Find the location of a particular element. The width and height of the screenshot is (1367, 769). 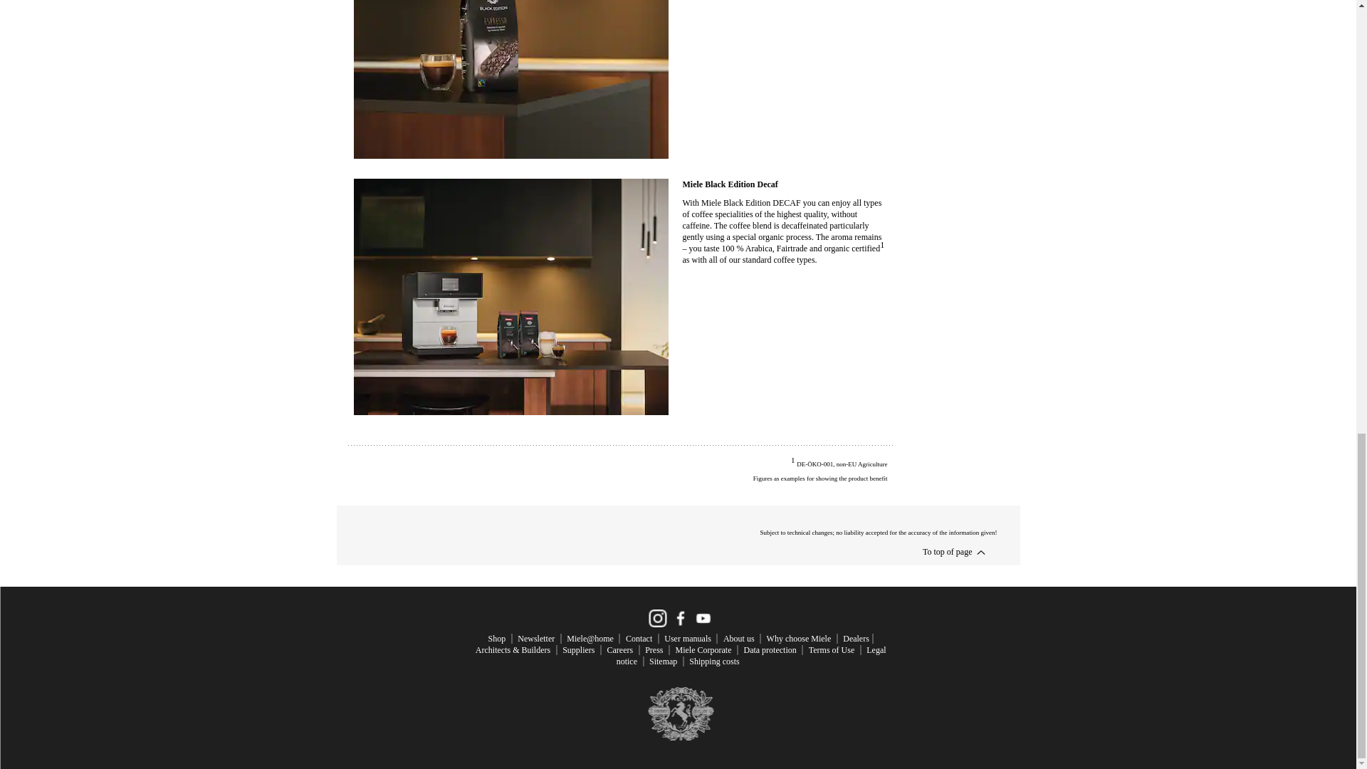

Miele Corporate is located at coordinates (703, 650).